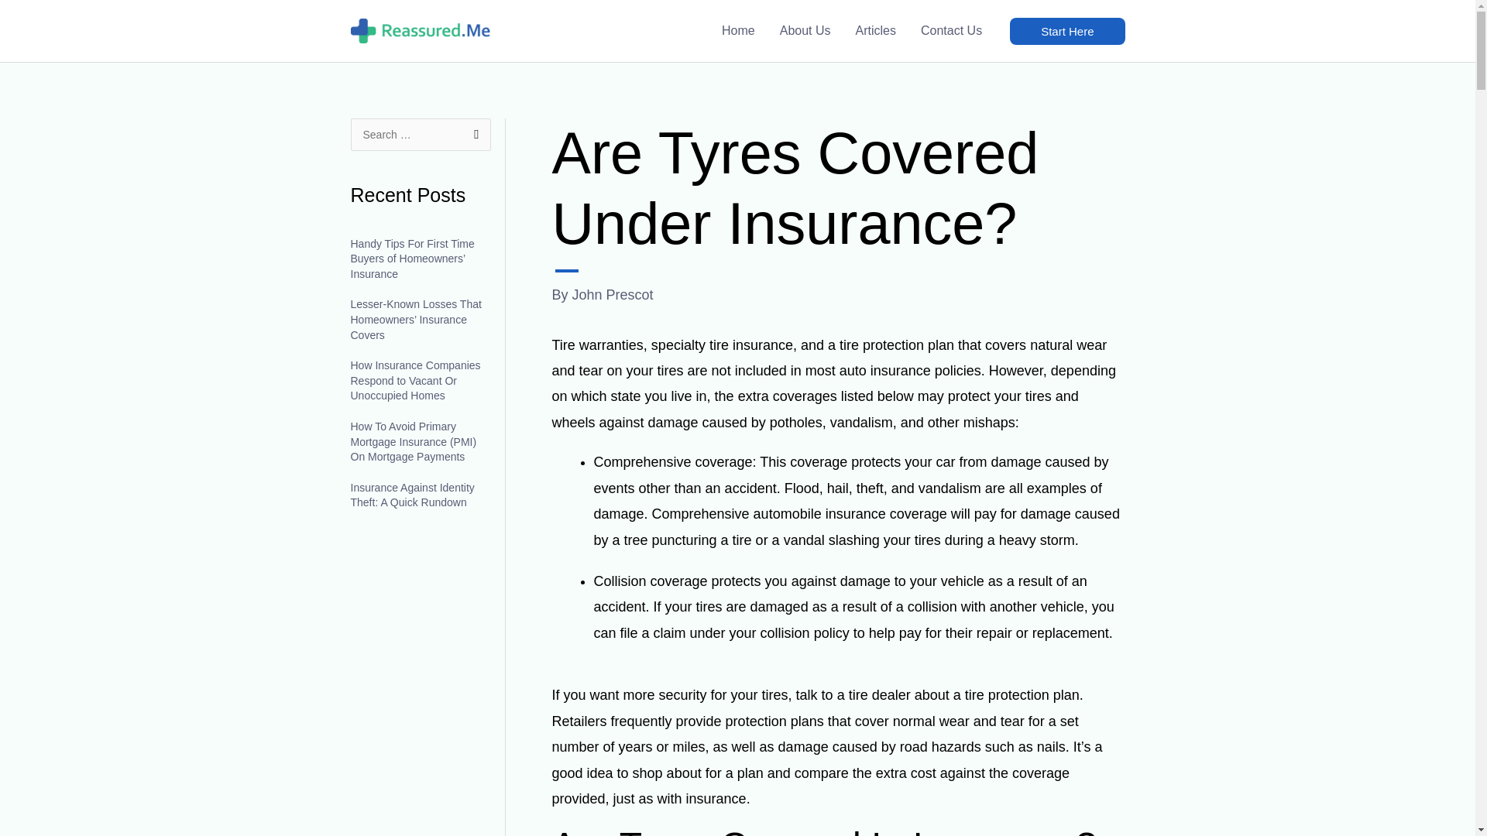  Describe the element at coordinates (951, 31) in the screenshot. I see `Contact Us` at that location.